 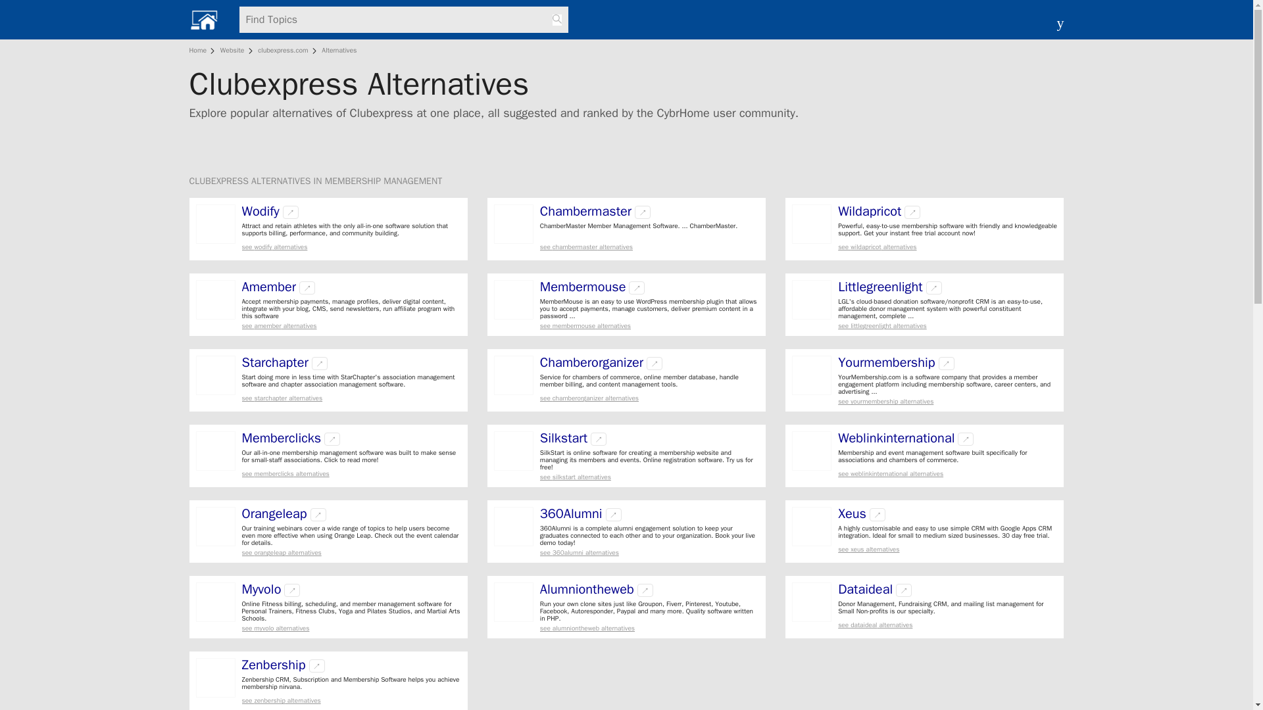 I want to click on Membermouse, so click(x=583, y=287).